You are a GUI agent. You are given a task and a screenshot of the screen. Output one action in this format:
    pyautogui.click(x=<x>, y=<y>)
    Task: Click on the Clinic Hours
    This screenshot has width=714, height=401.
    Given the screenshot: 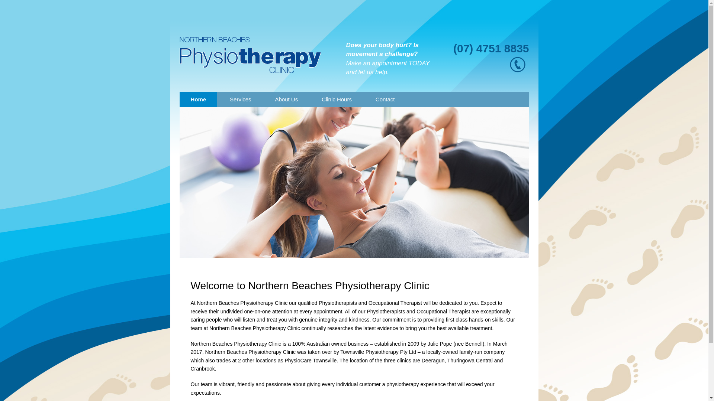 What is the action you would take?
    pyautogui.click(x=337, y=100)
    